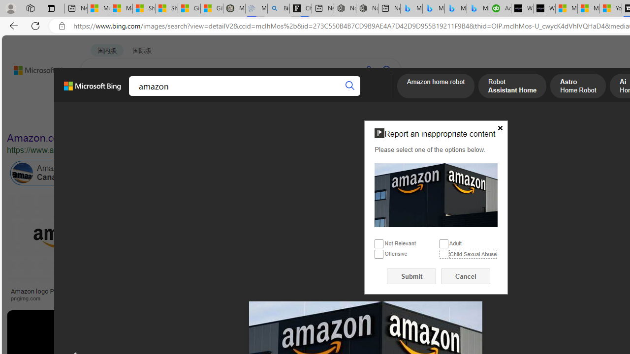 The height and width of the screenshot is (354, 630). I want to click on Amazon Prime Online, so click(119, 173).